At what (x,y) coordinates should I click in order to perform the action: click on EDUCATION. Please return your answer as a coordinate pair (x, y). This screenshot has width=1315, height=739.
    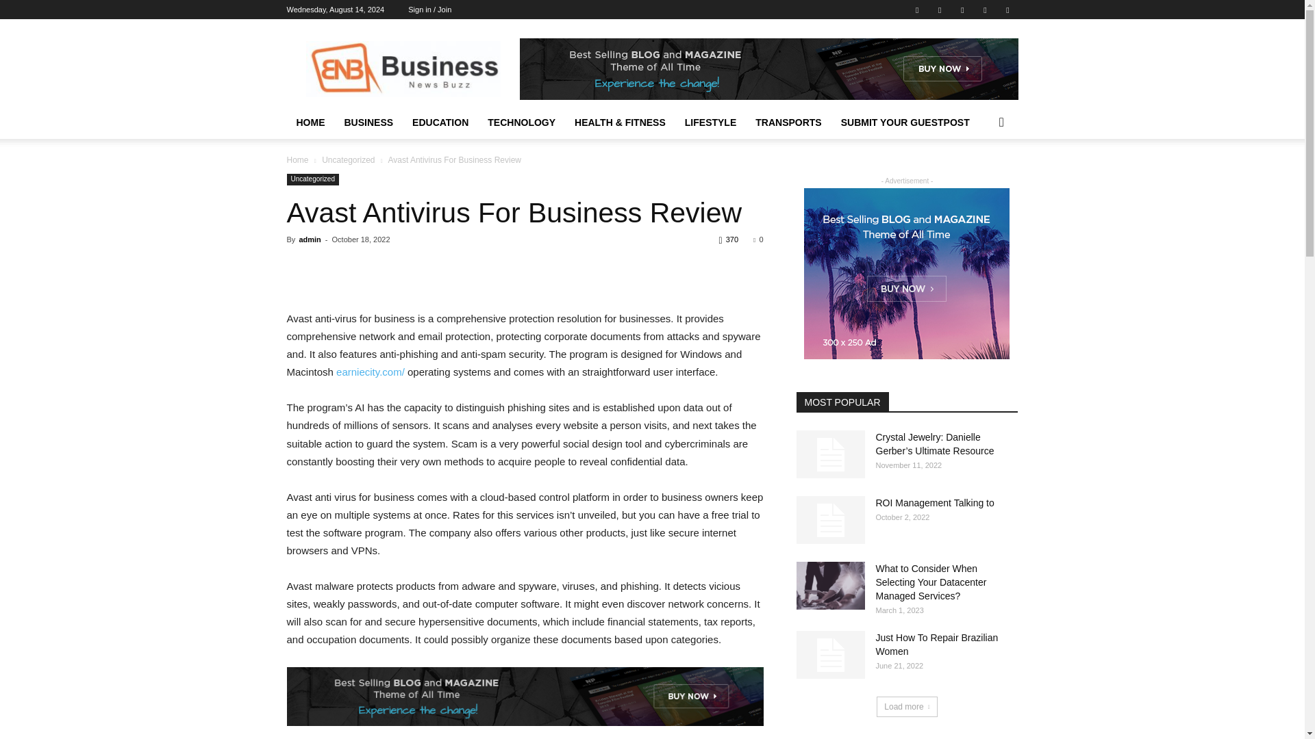
    Looking at the image, I should click on (440, 122).